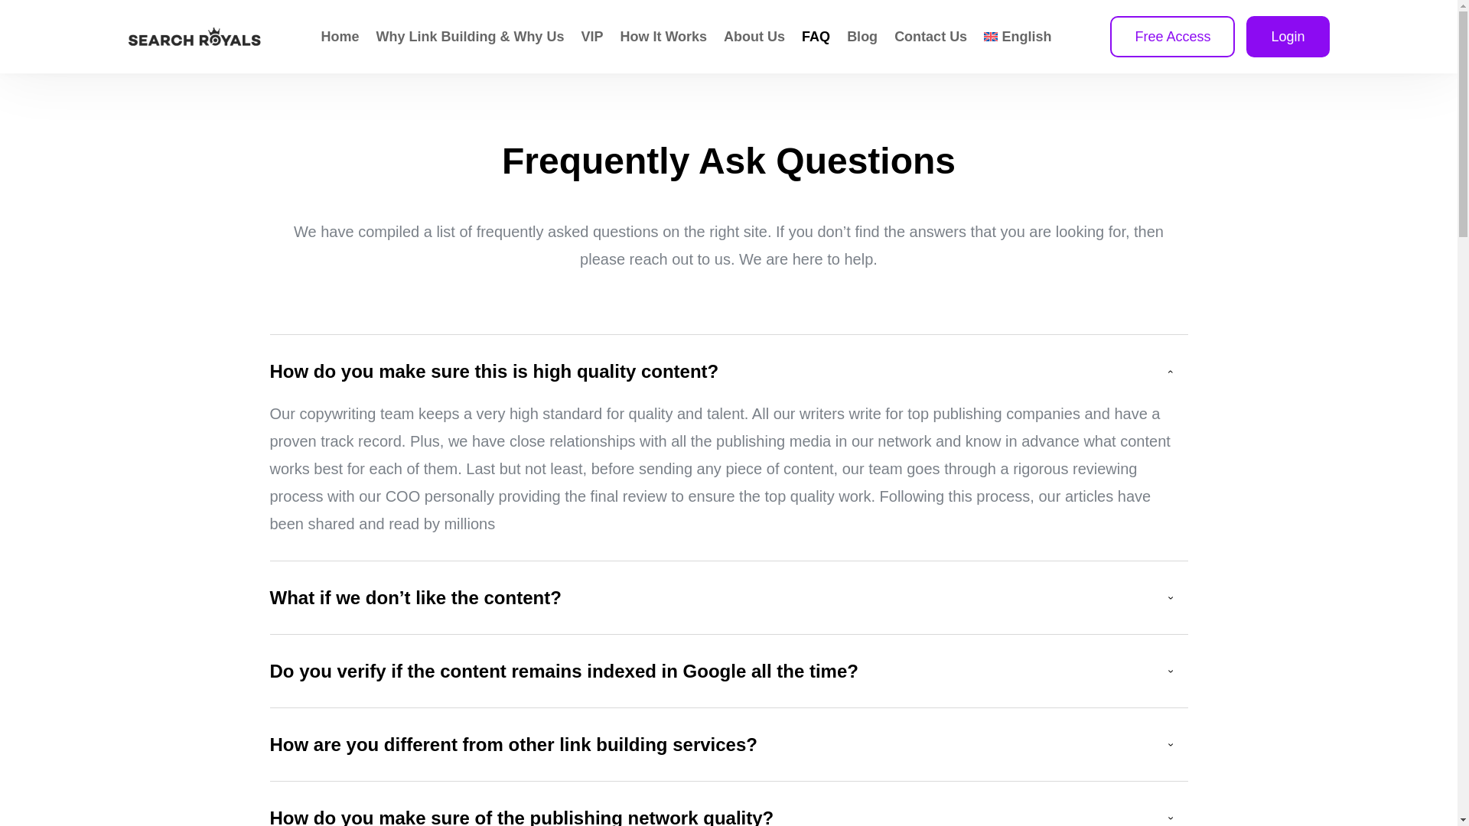 The image size is (1469, 826). Describe the element at coordinates (1287, 37) in the screenshot. I see `Login` at that location.